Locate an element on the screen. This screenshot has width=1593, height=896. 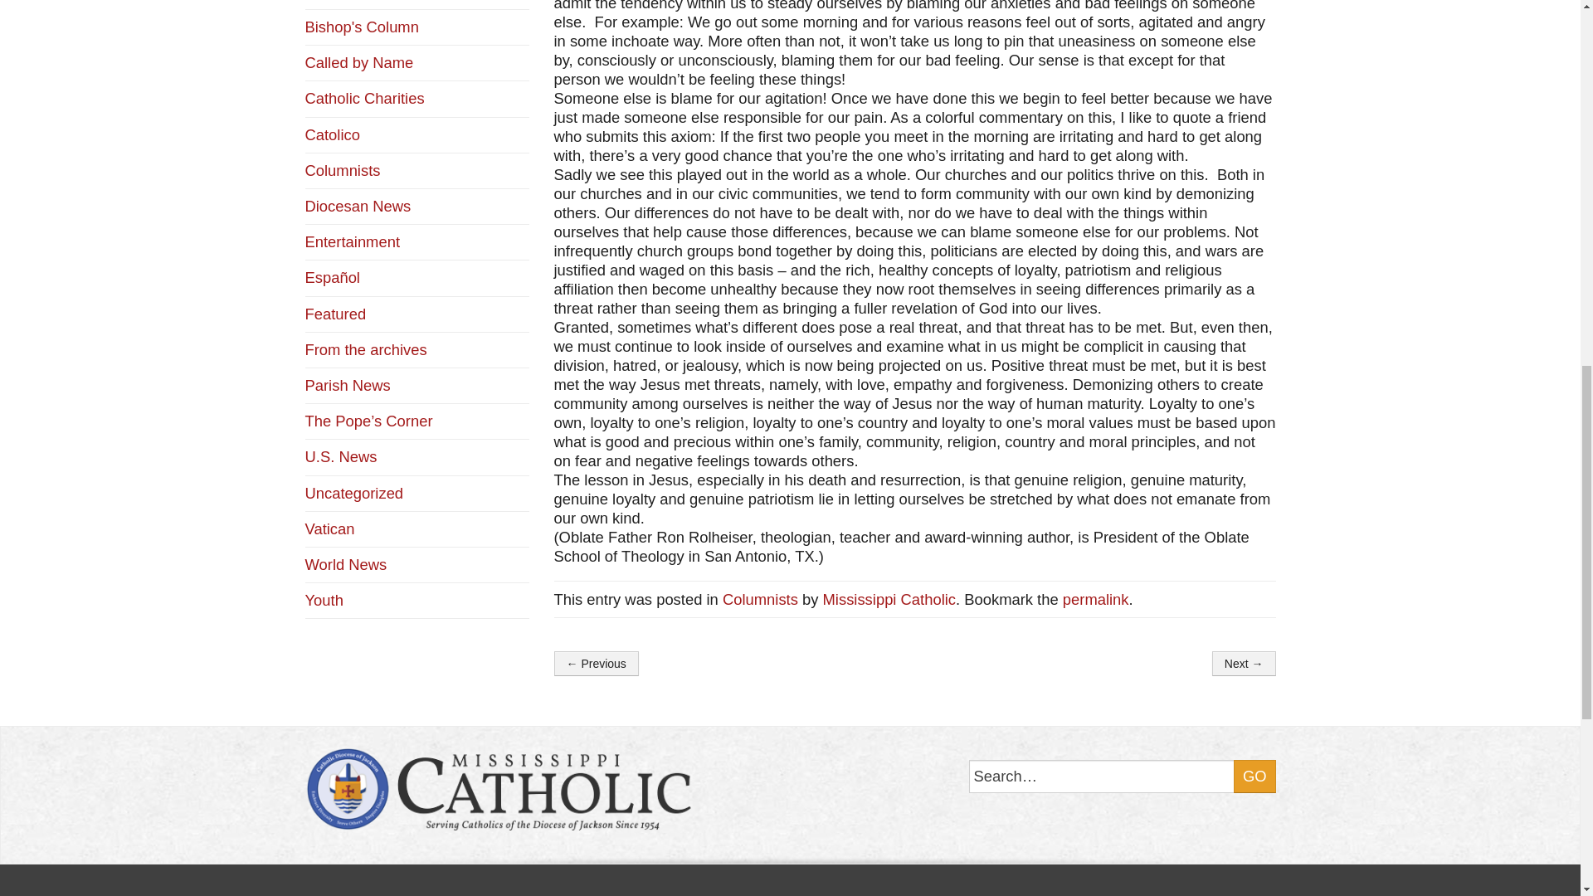
Mississippi Catholic is located at coordinates (889, 599).